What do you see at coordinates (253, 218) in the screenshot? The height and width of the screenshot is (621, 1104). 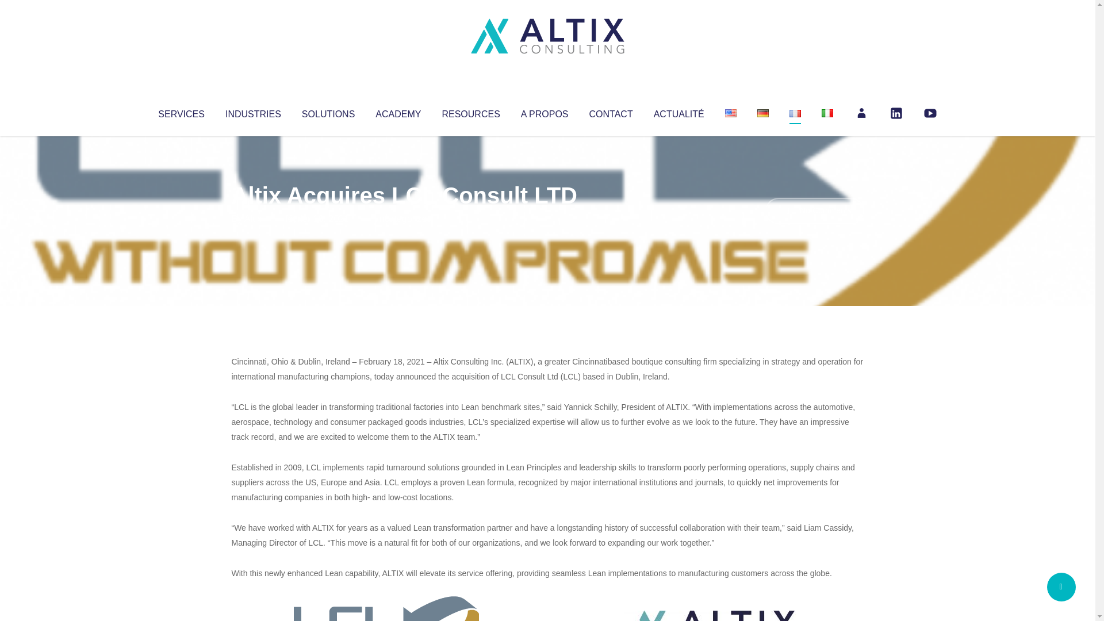 I see `Altix` at bounding box center [253, 218].